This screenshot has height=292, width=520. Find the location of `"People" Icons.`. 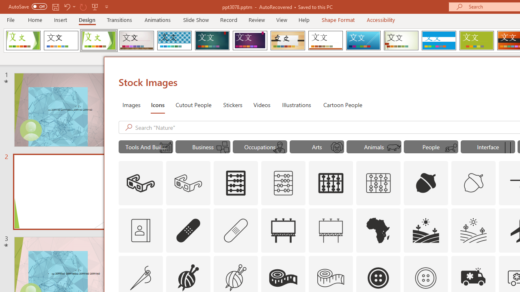

"People" Icons. is located at coordinates (431, 147).